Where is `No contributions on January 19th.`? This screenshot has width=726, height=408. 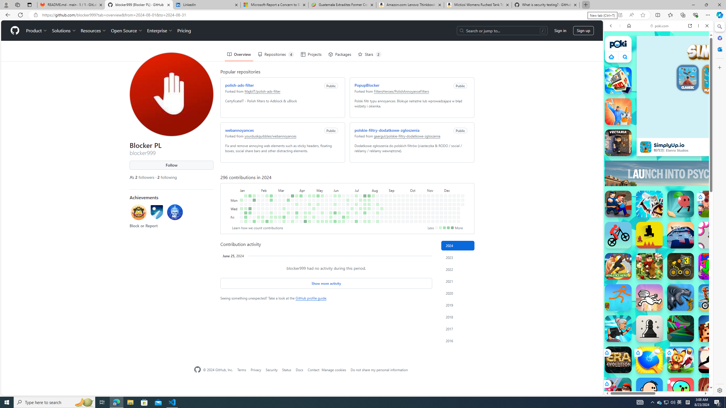 No contributions on January 19th. is located at coordinates (250, 217).